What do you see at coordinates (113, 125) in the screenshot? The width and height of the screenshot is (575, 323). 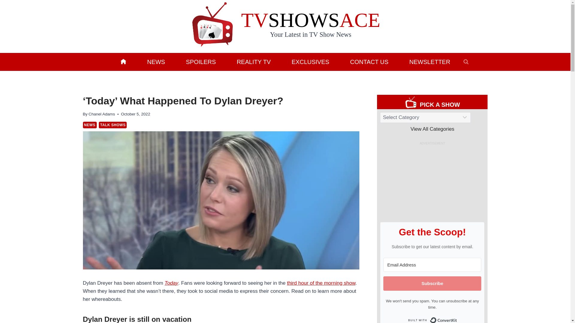 I see `TALK SHOWS` at bounding box center [113, 125].